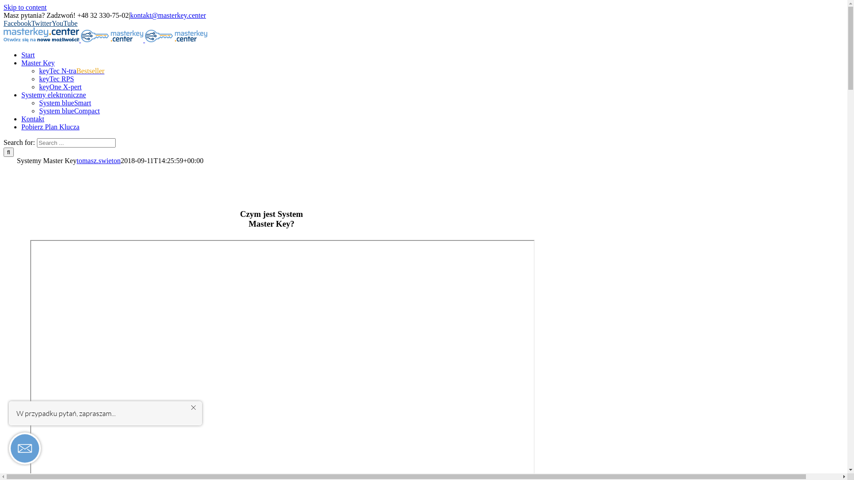  Describe the element at coordinates (65, 103) in the screenshot. I see `System blueSmart` at that location.